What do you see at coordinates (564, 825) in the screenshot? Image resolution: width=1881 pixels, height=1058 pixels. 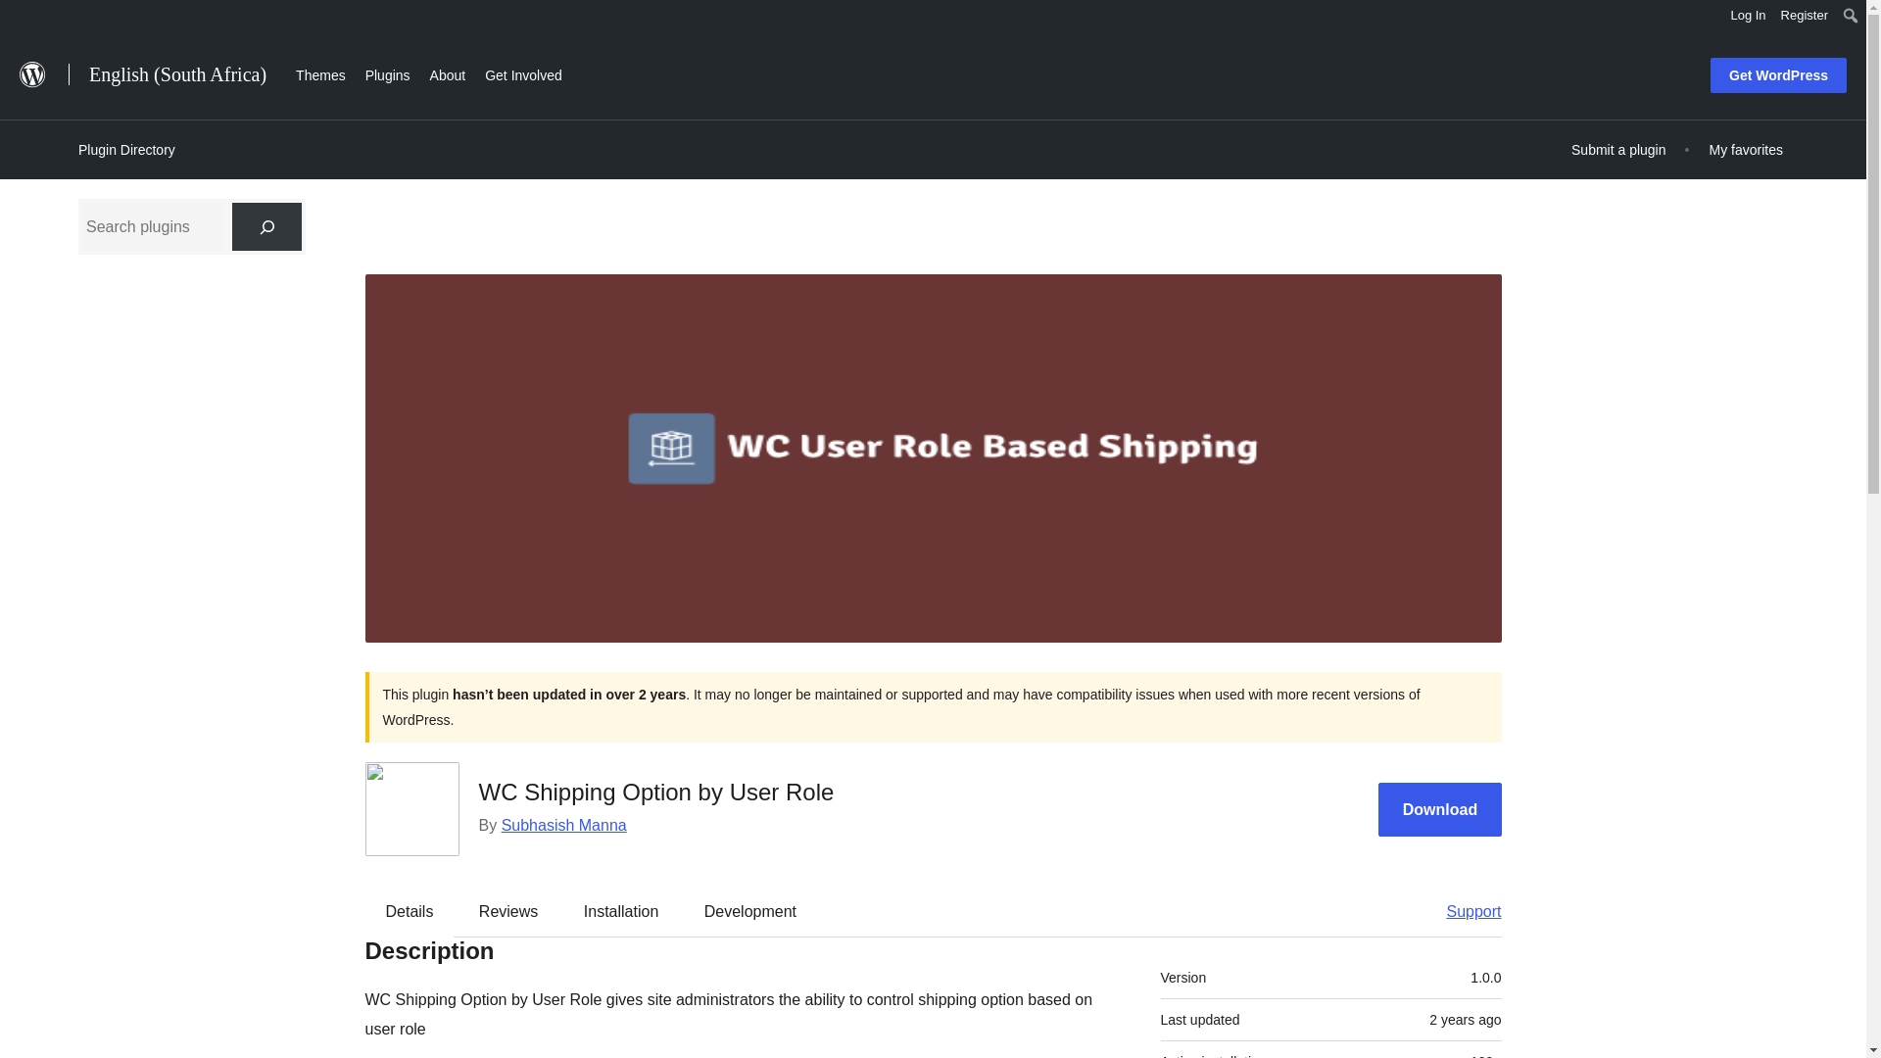 I see `Subhasish Manna` at bounding box center [564, 825].